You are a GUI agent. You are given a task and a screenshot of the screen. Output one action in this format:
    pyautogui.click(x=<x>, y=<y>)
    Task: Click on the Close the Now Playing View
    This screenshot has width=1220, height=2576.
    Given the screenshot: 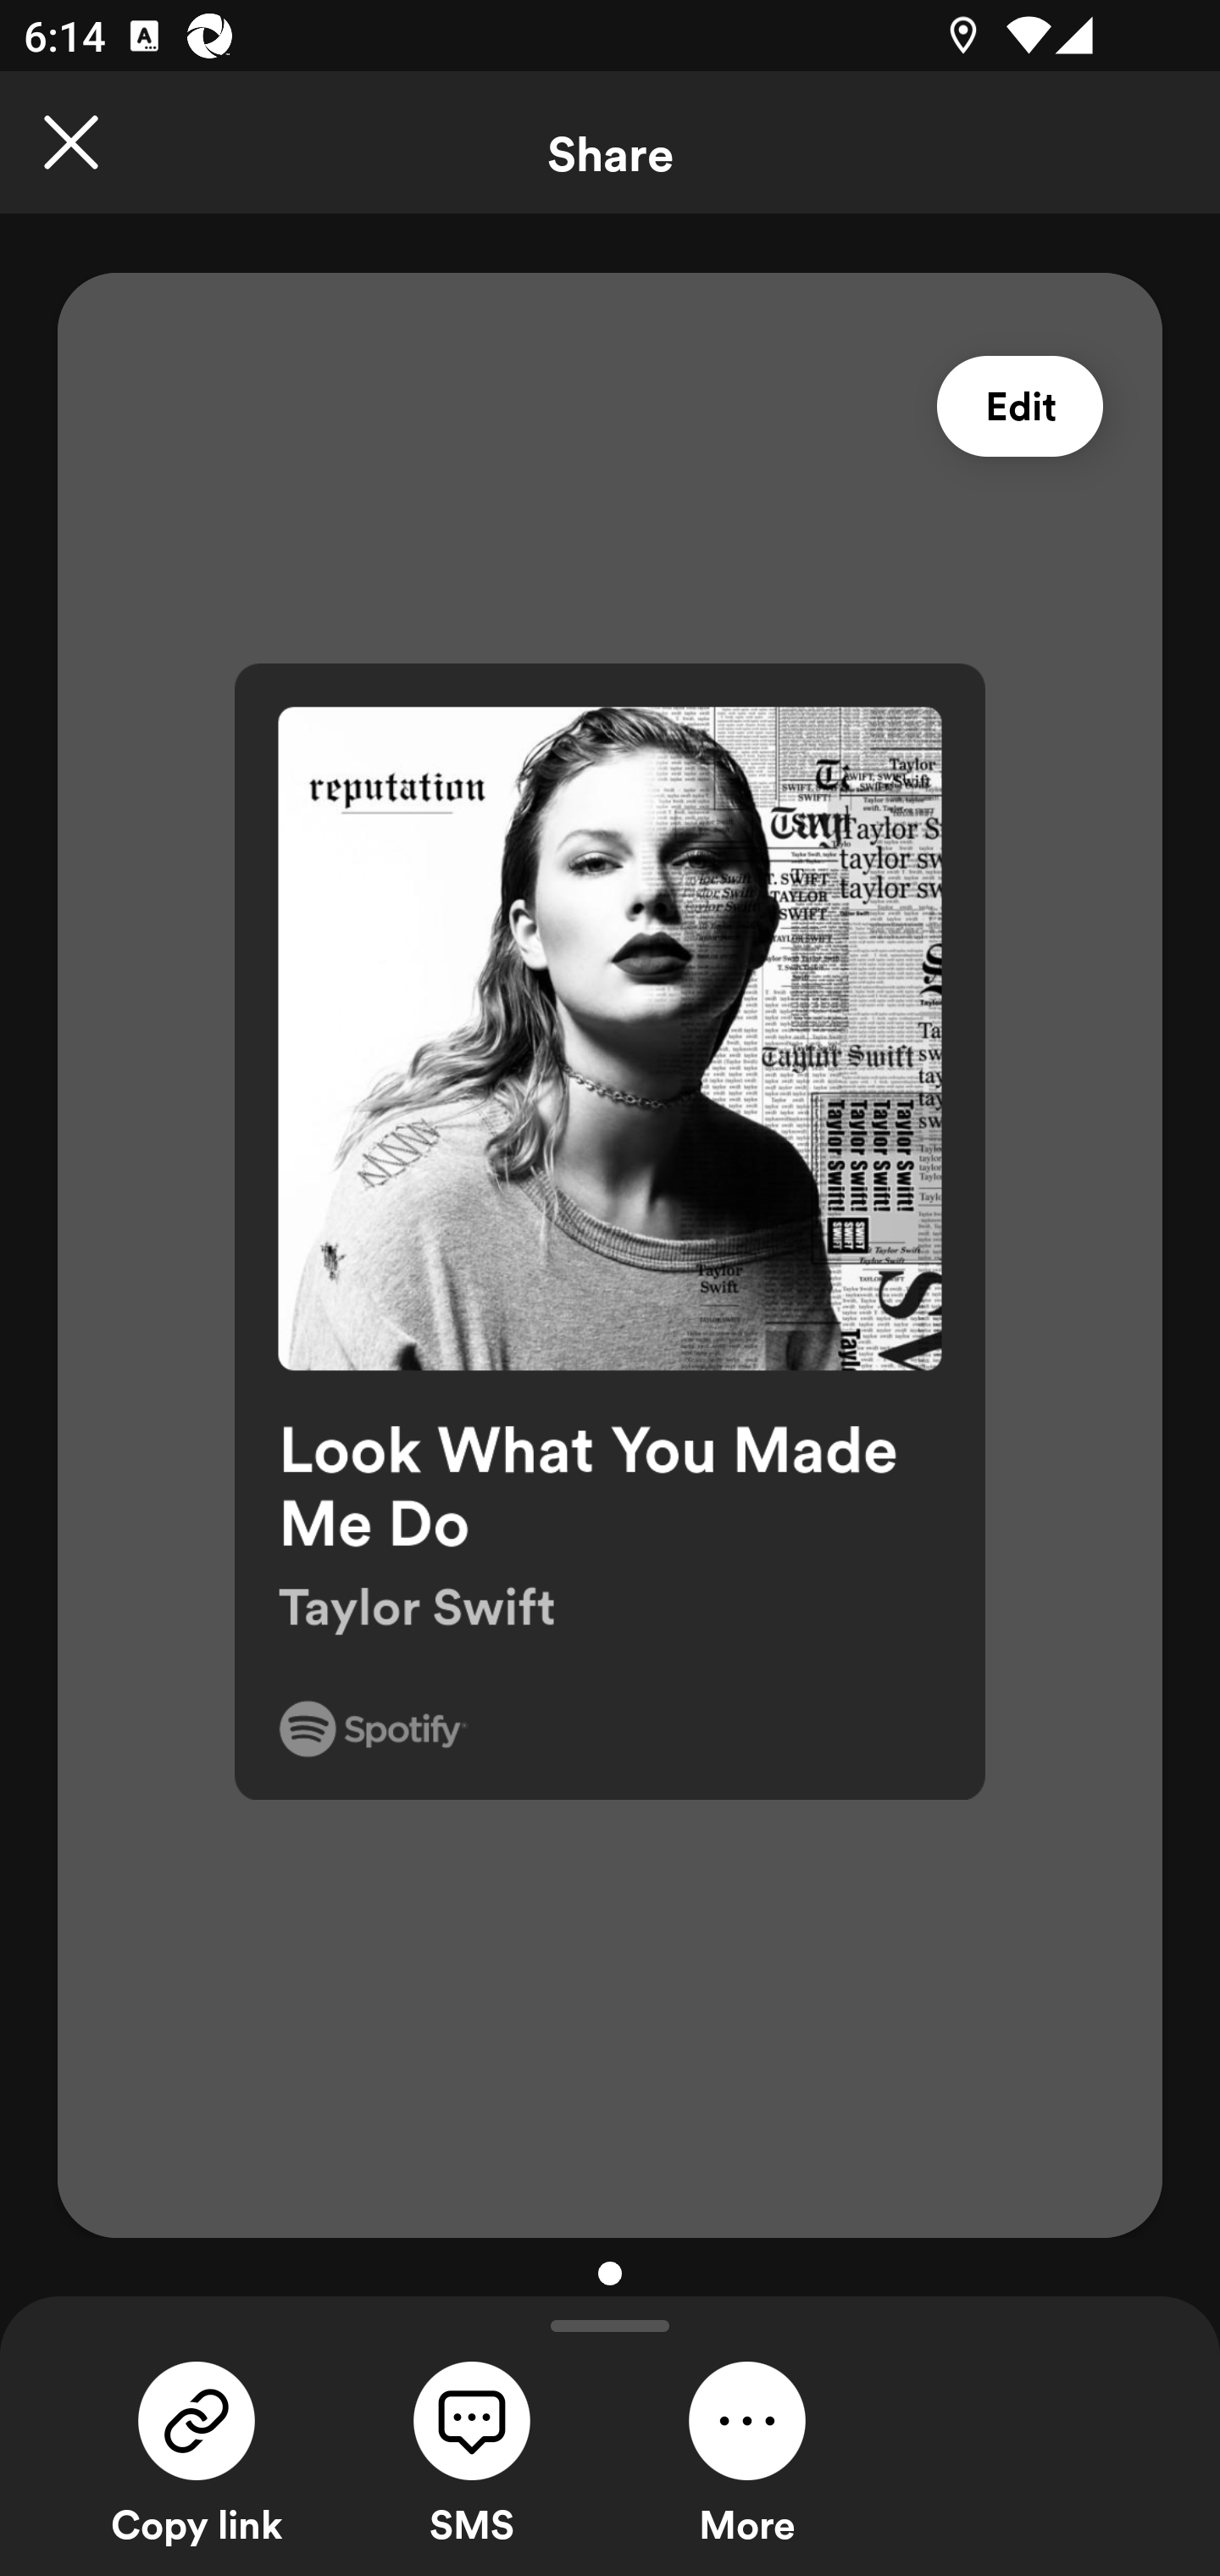 What is the action you would take?
    pyautogui.click(x=71, y=142)
    